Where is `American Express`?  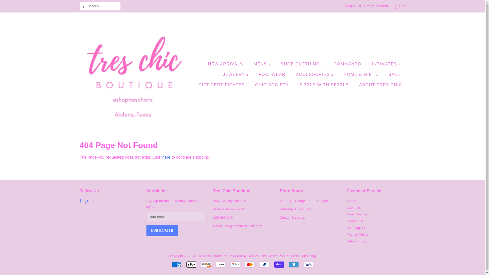 American Express is located at coordinates (177, 264).